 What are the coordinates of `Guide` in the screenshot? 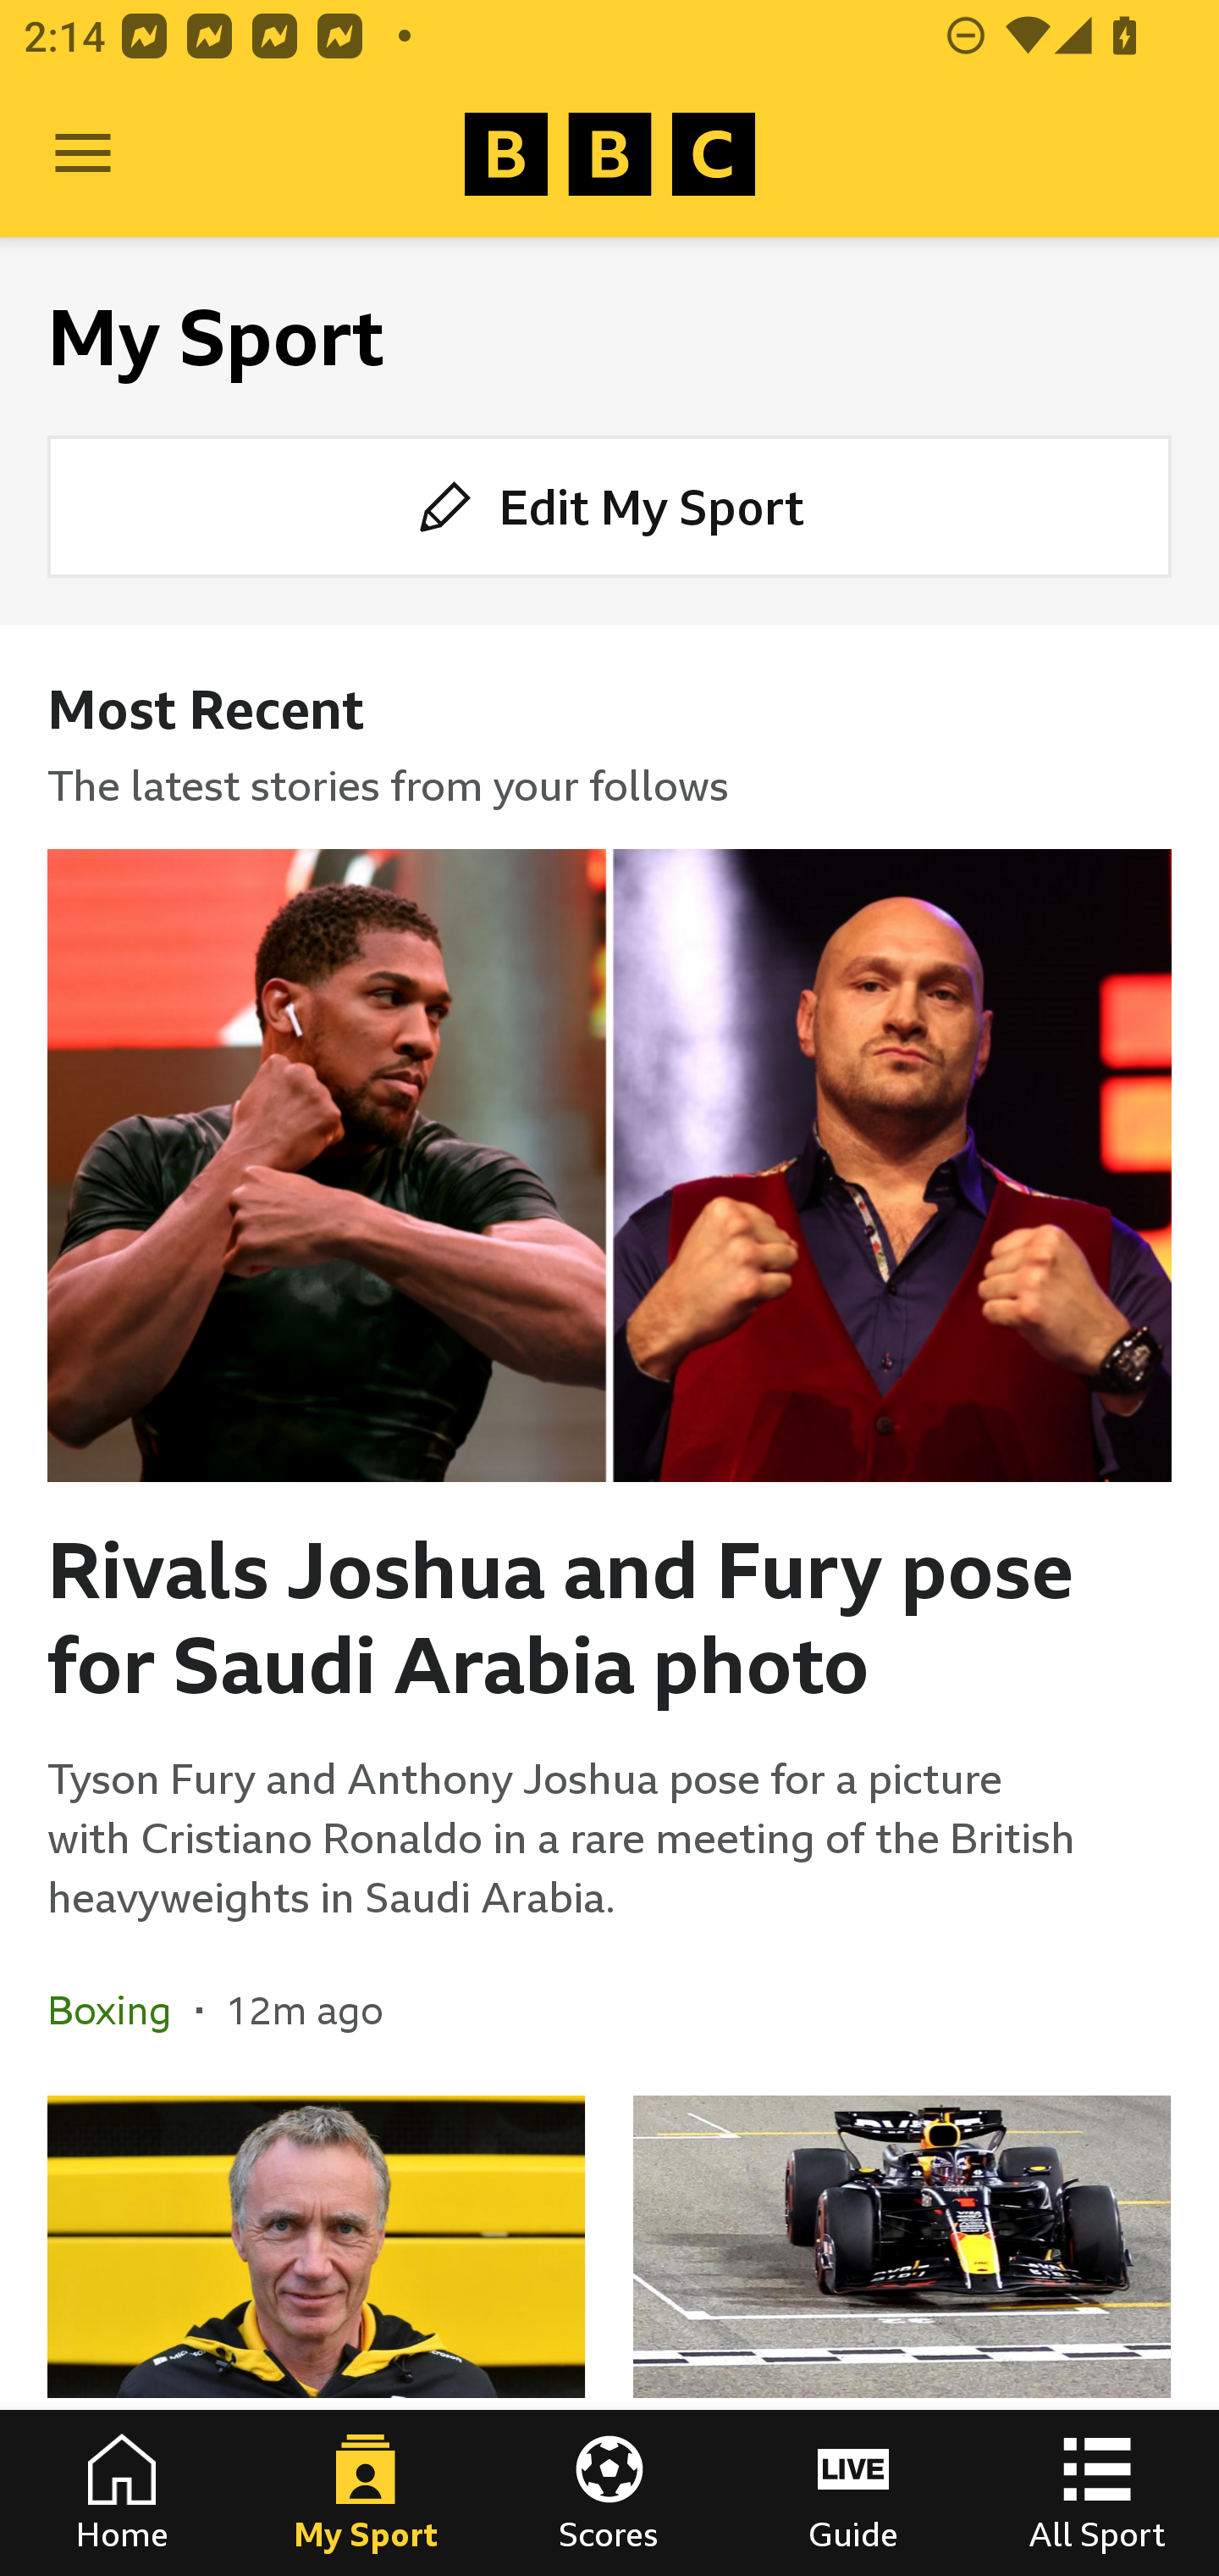 It's located at (853, 2493).